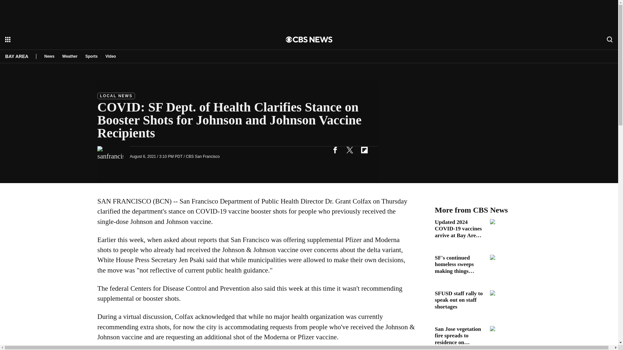  I want to click on flipboard, so click(364, 150).